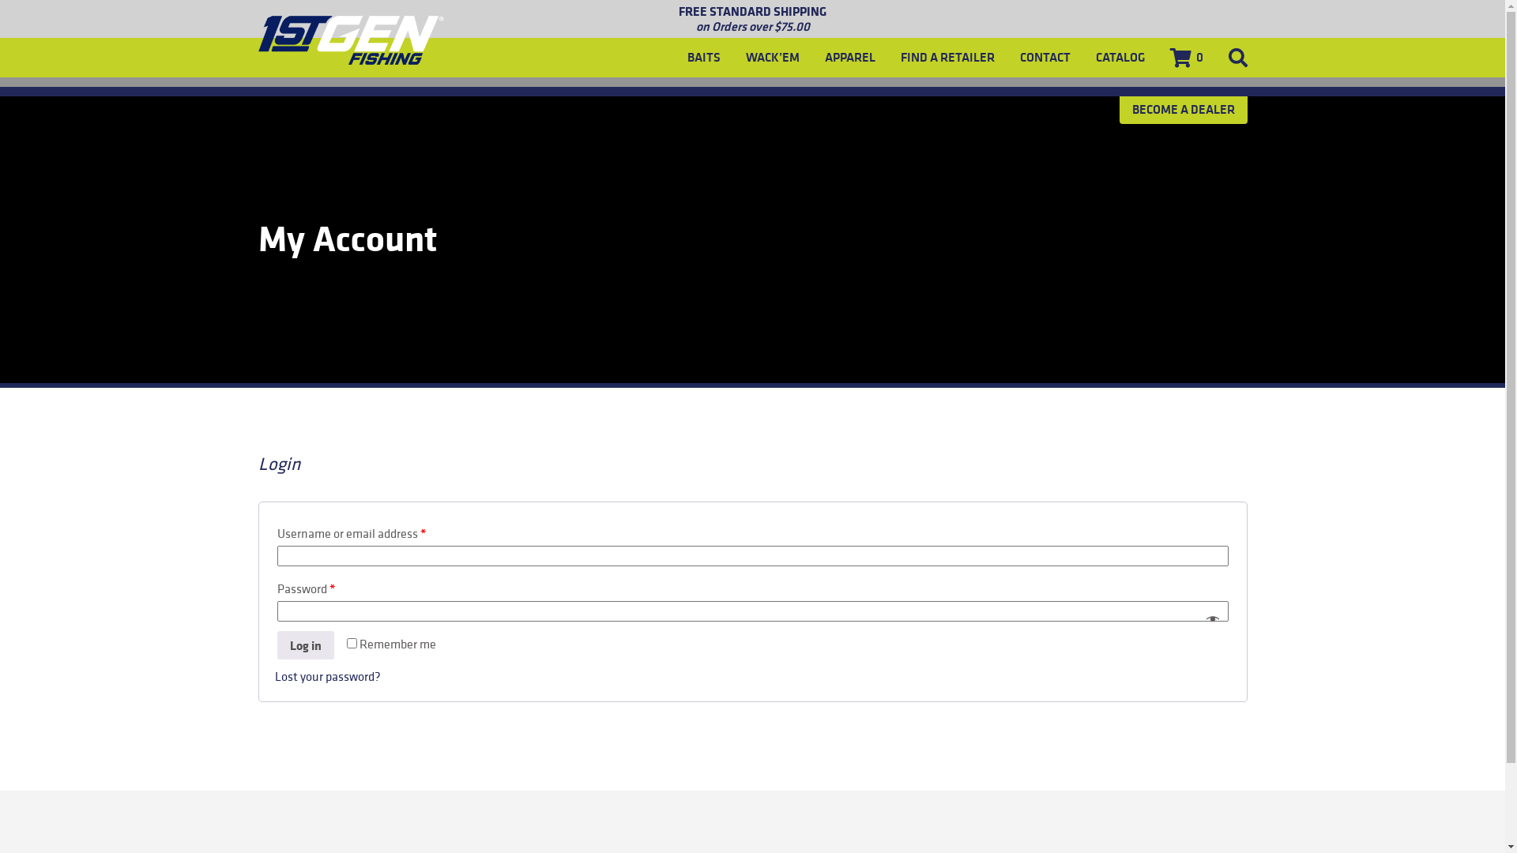 The height and width of the screenshot is (853, 1517). I want to click on   0, so click(1186, 58).